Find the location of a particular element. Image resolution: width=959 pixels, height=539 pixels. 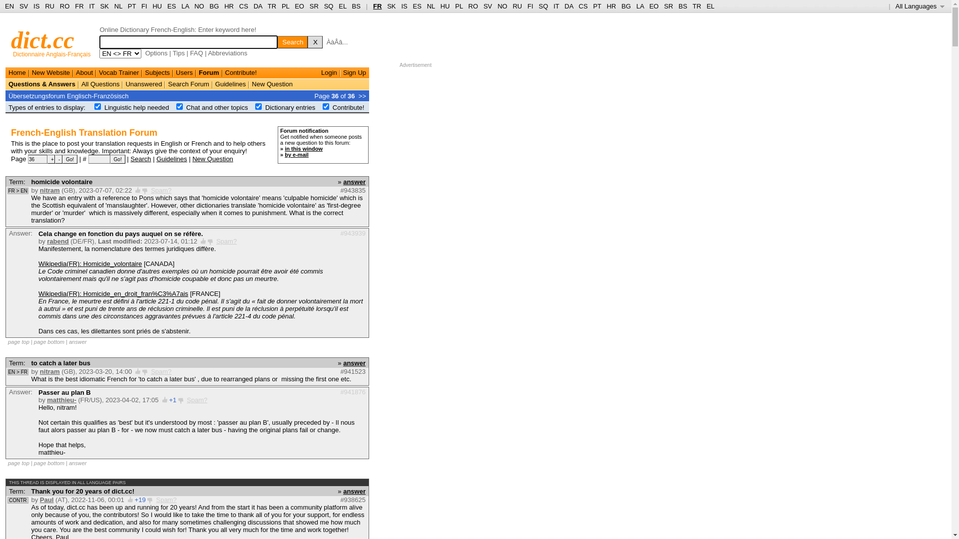

Home is located at coordinates (17, 73).